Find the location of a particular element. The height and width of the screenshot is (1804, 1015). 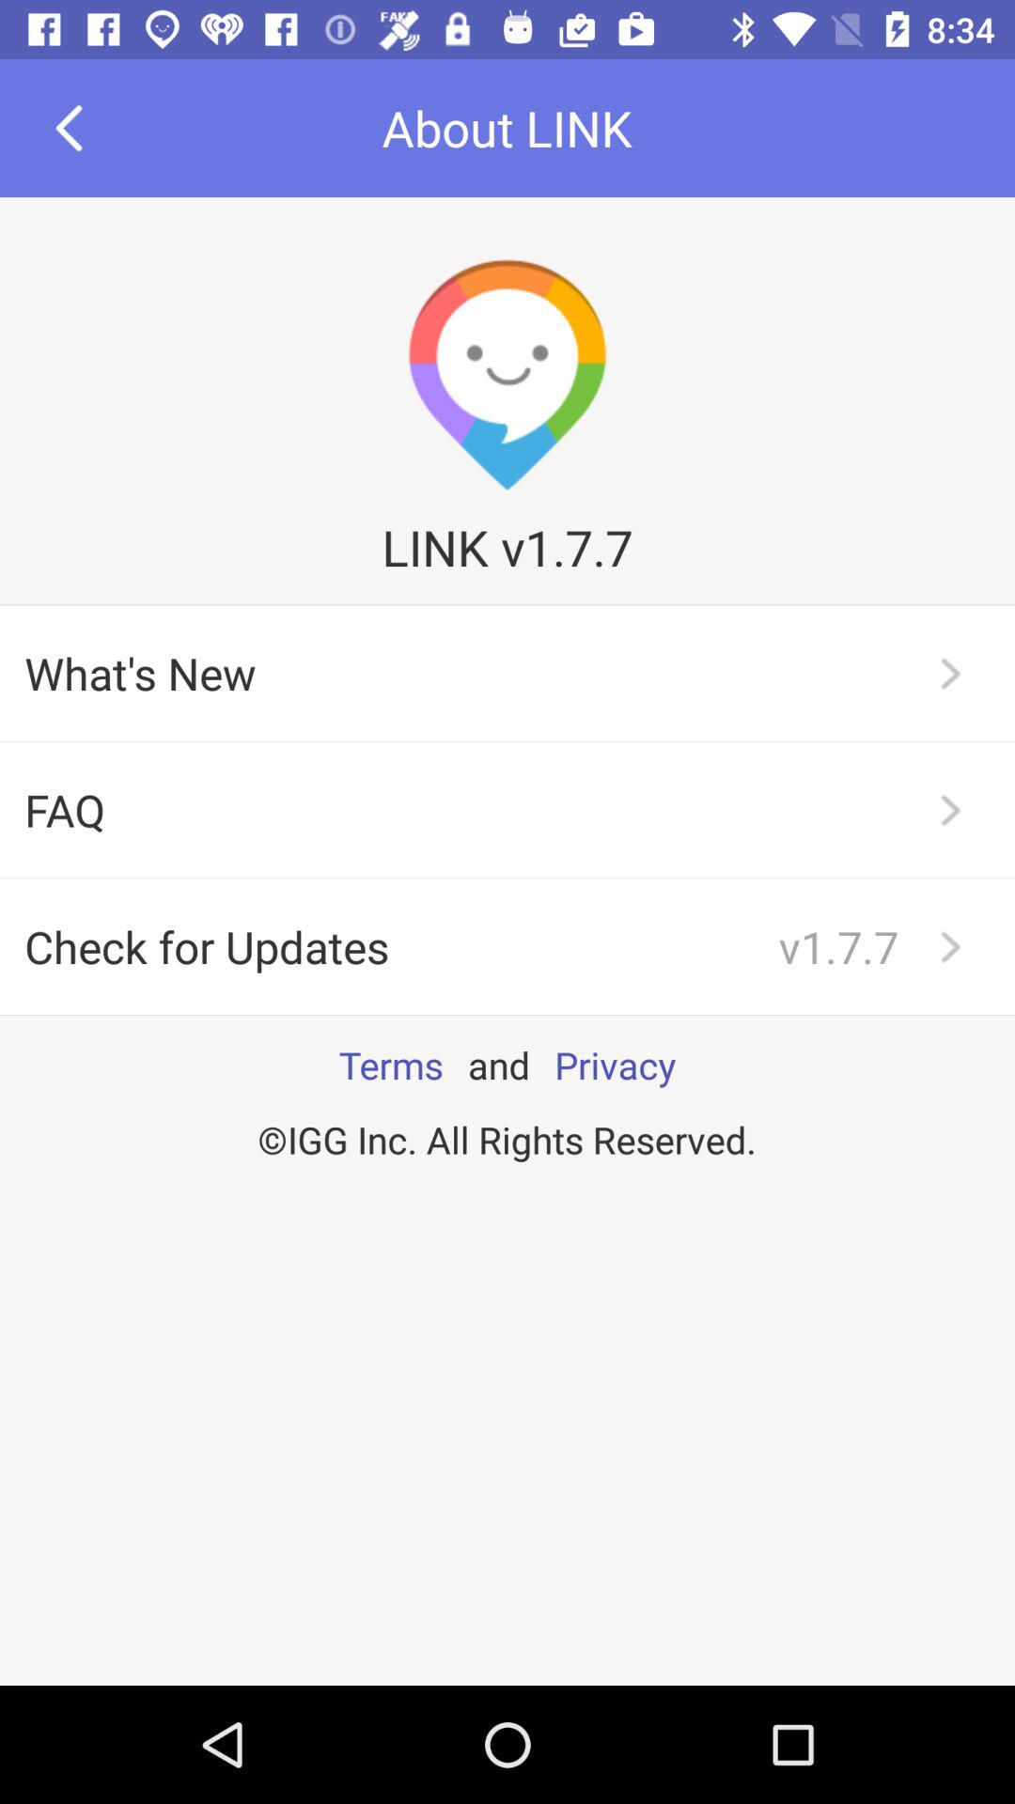

click the faq icon is located at coordinates (507, 810).